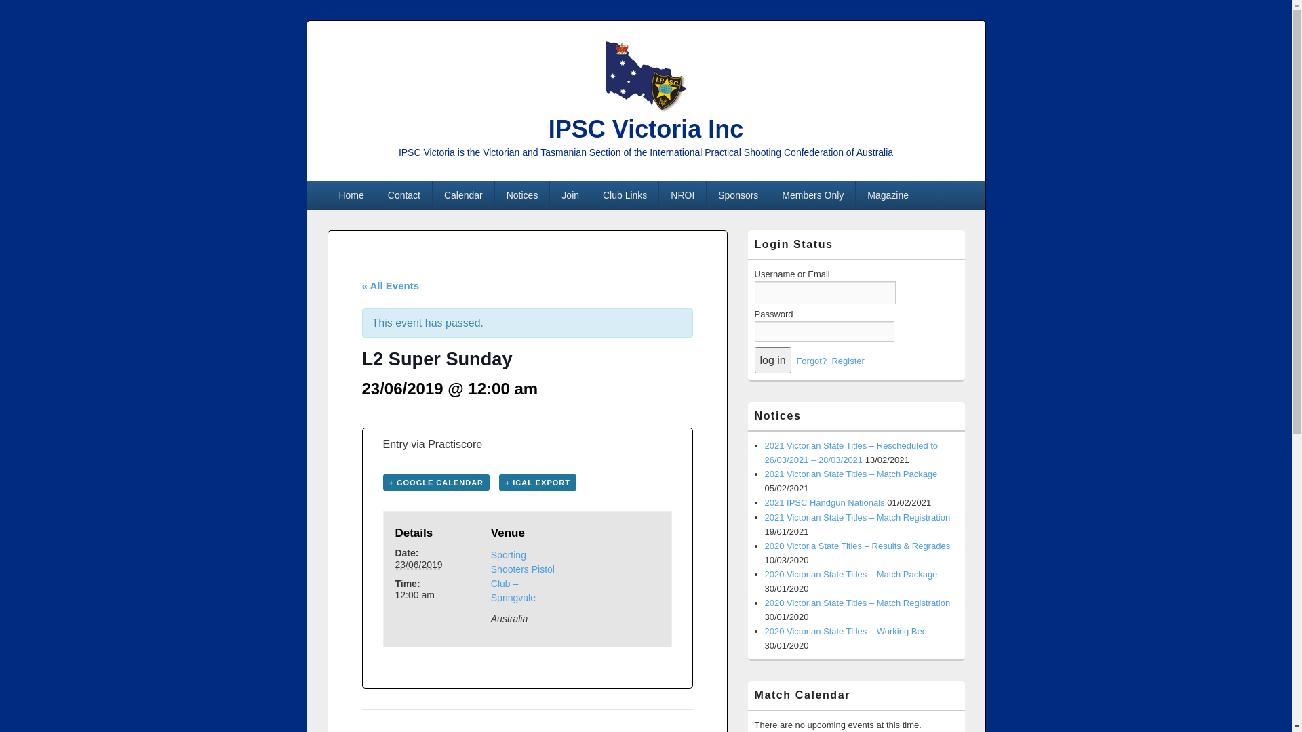 The width and height of the screenshot is (1302, 732). I want to click on Notices, so click(522, 195).